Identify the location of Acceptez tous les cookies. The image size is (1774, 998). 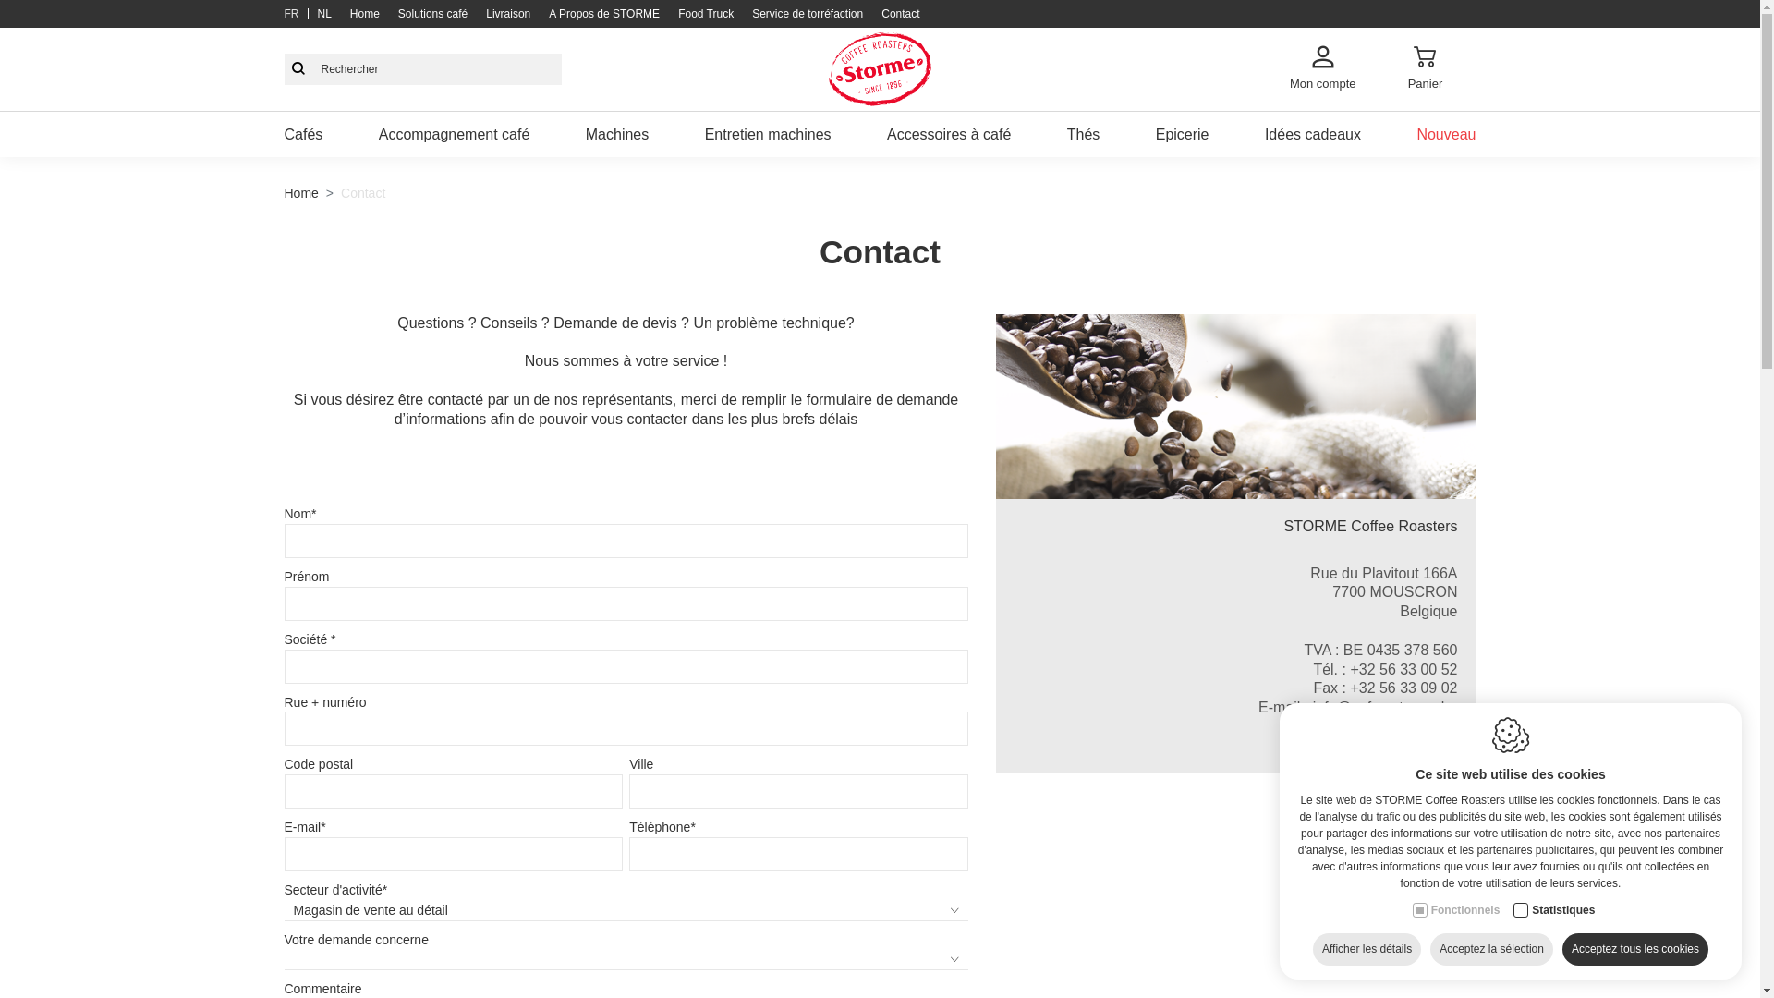
(1635, 950).